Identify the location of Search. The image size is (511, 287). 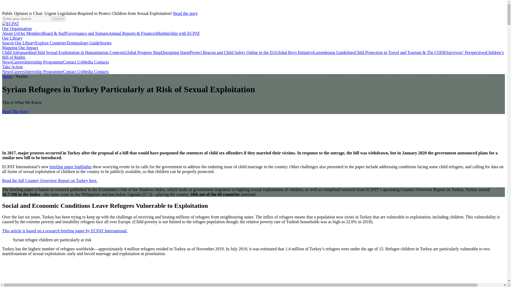
(58, 19).